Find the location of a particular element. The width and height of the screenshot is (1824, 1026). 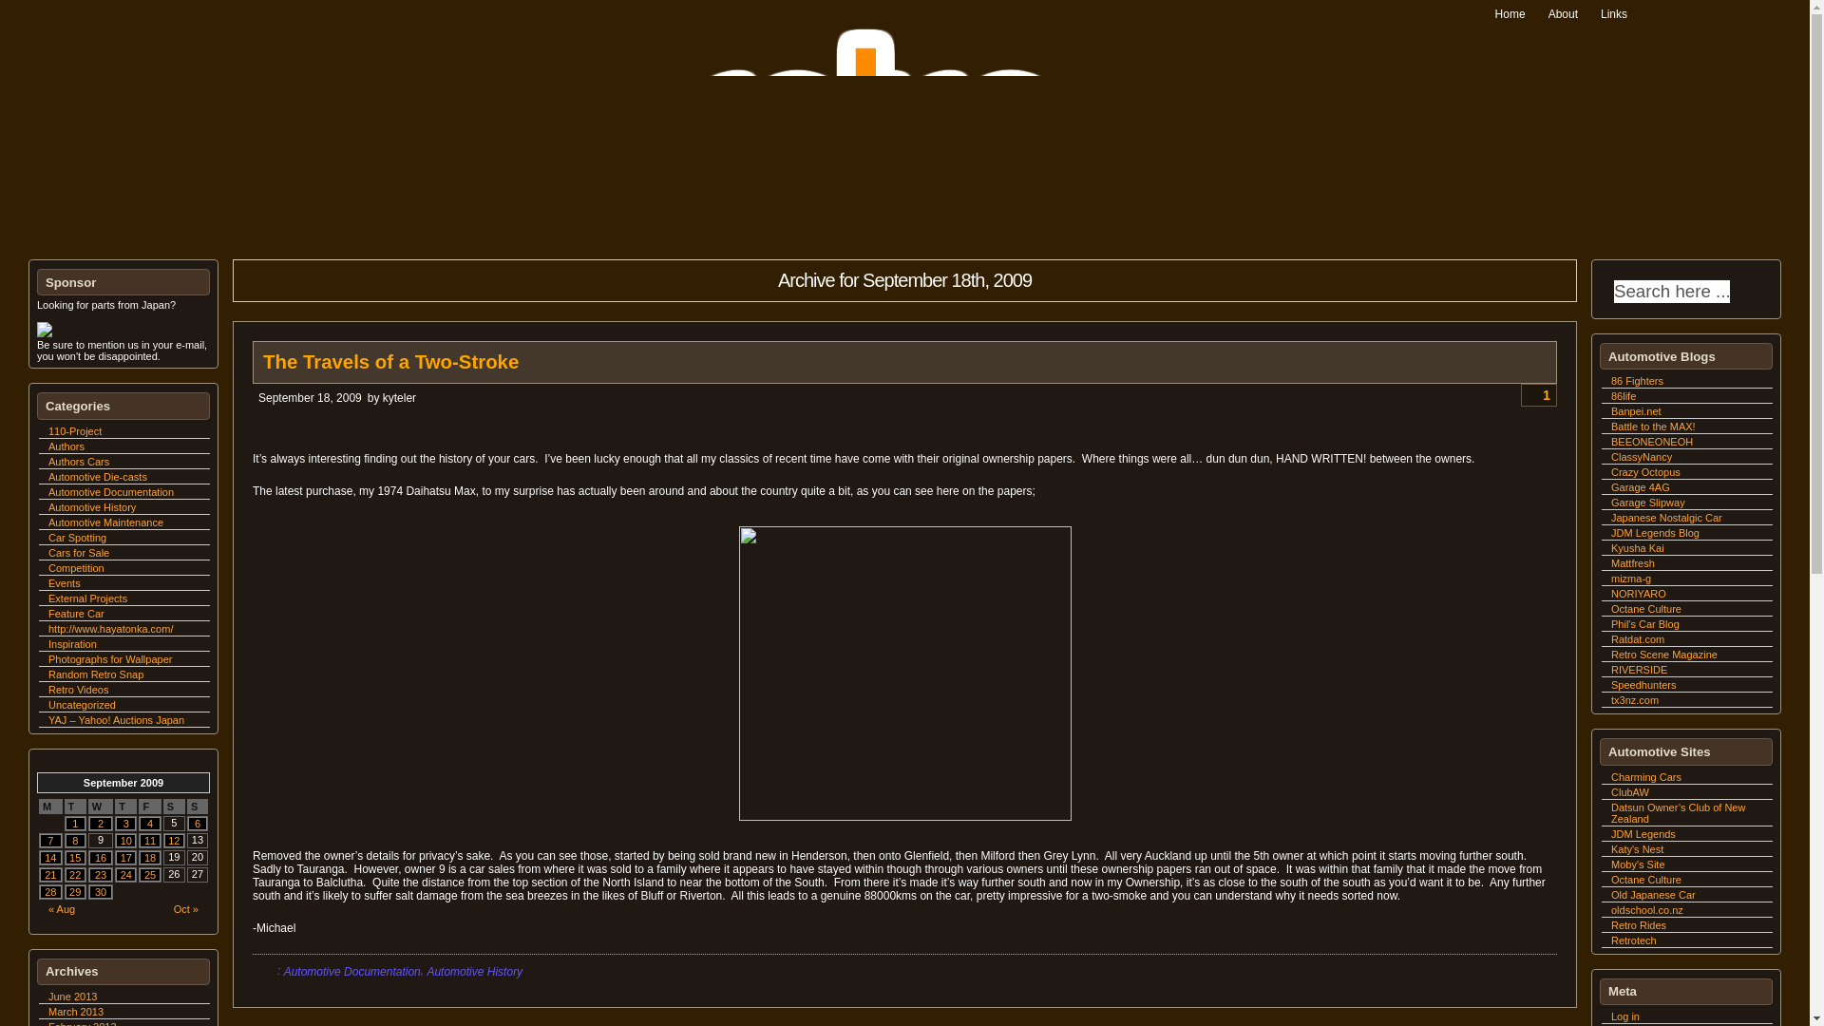

View all posts filed under Automotive History is located at coordinates (91, 507).